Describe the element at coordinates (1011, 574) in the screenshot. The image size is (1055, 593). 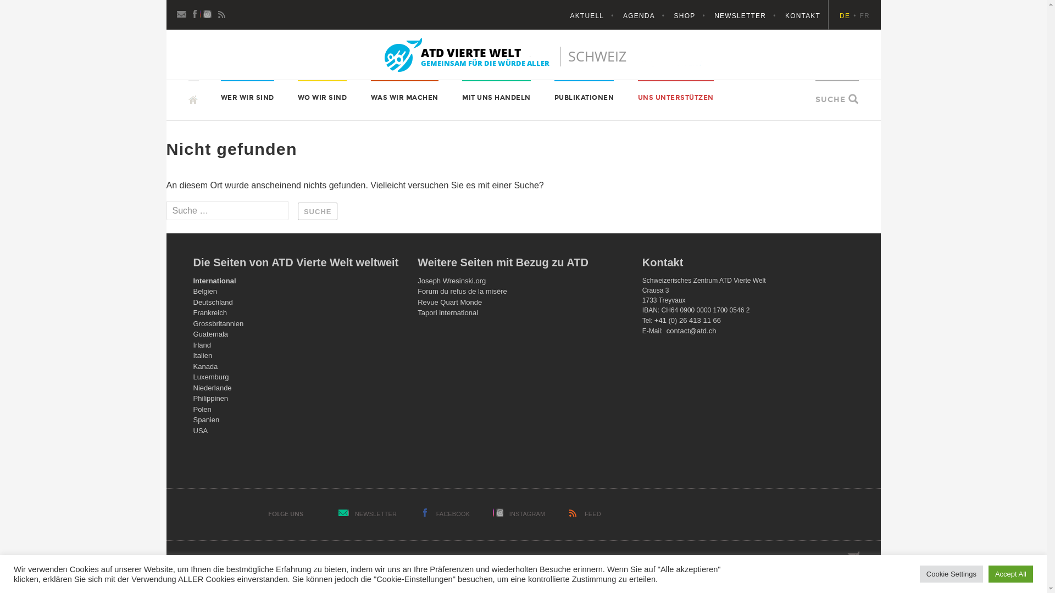
I see `Accept All` at that location.